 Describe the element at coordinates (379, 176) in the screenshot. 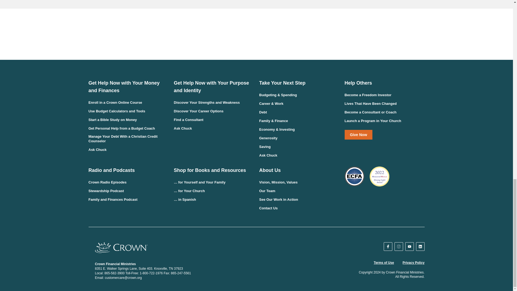

I see `Ministry Watch Shining Award 2022` at that location.